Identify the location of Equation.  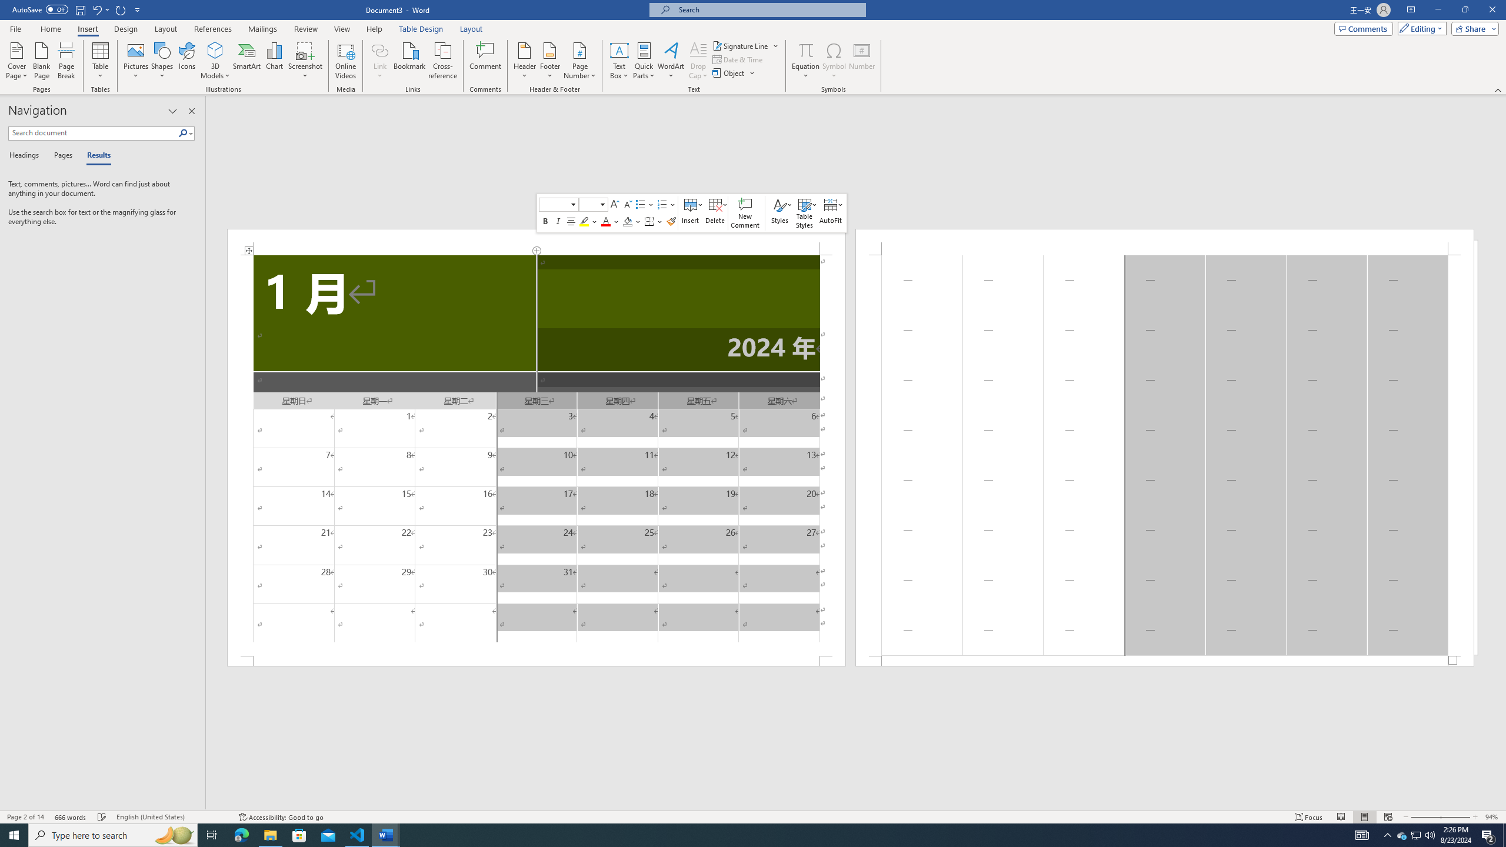
(806, 50).